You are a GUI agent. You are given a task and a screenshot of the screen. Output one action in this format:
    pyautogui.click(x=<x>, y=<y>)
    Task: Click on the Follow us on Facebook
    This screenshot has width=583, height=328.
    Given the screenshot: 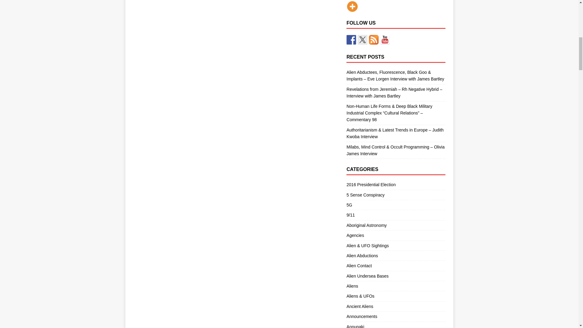 What is the action you would take?
    pyautogui.click(x=351, y=39)
    